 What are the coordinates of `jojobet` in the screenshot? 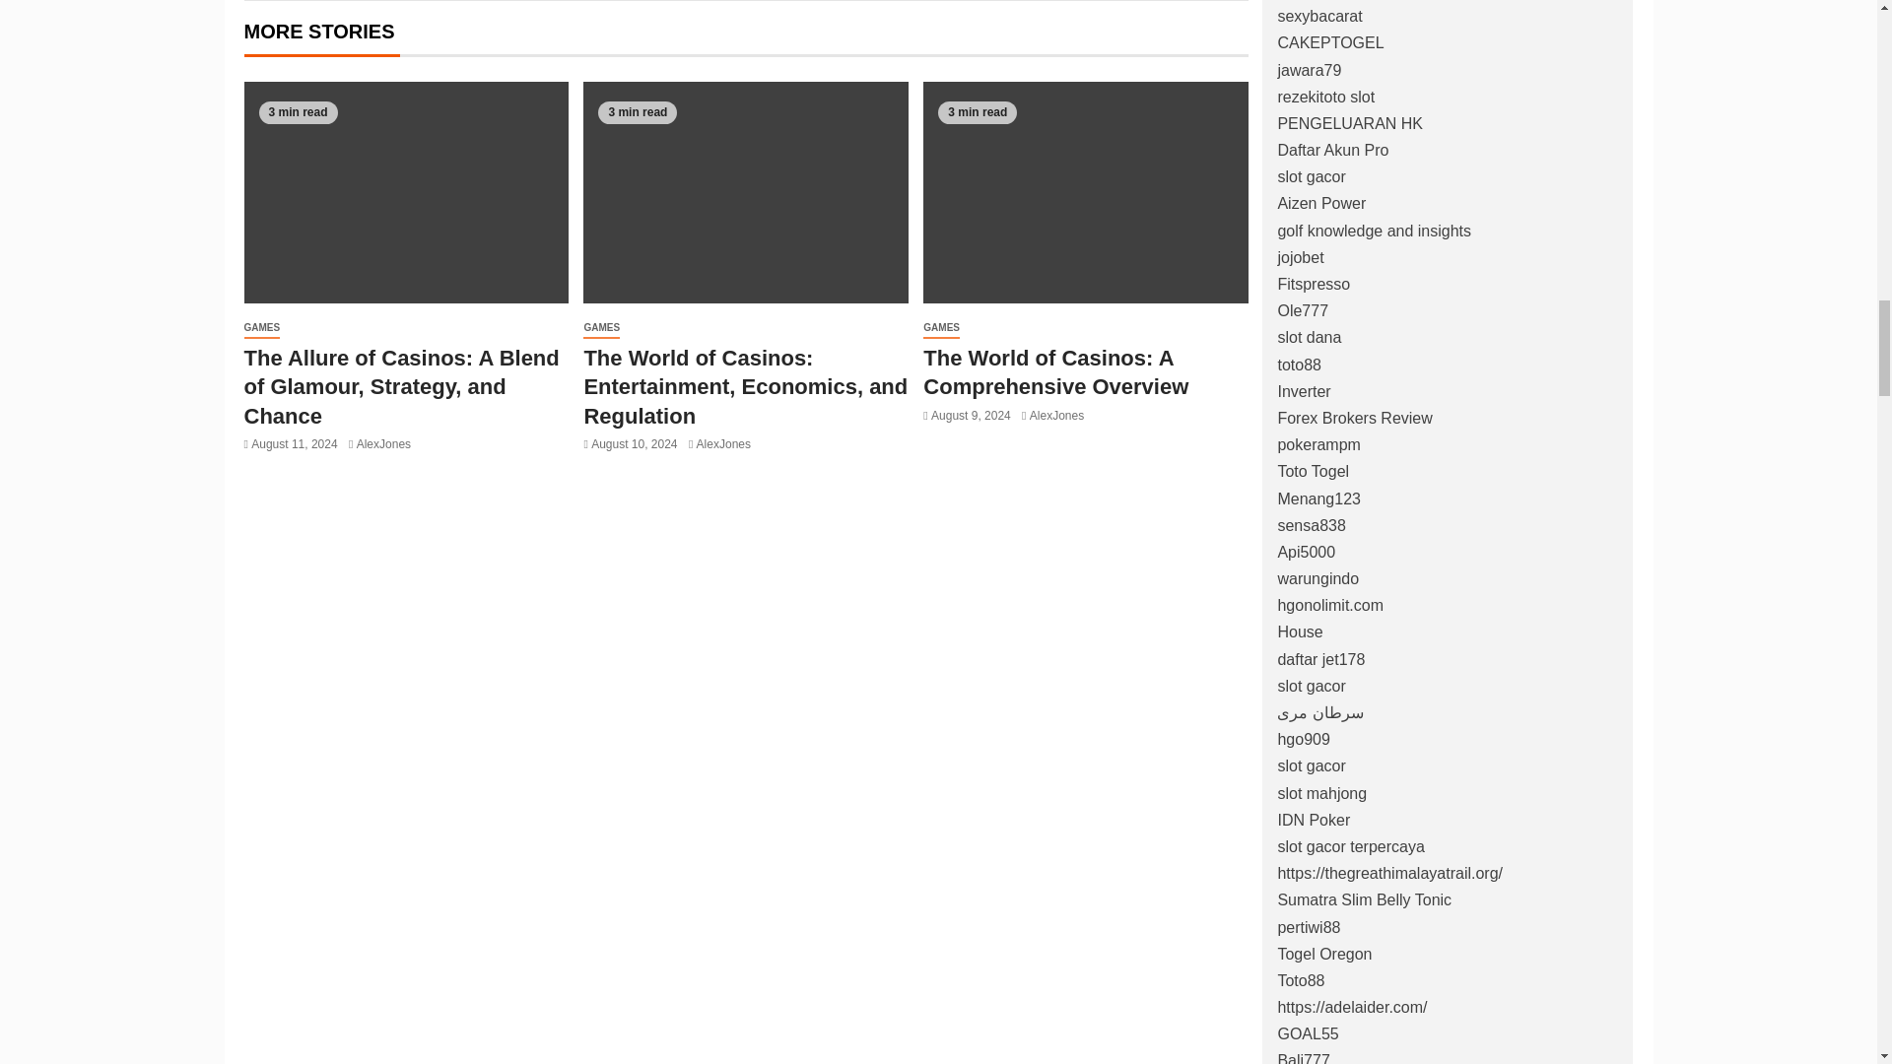 It's located at (1300, 257).